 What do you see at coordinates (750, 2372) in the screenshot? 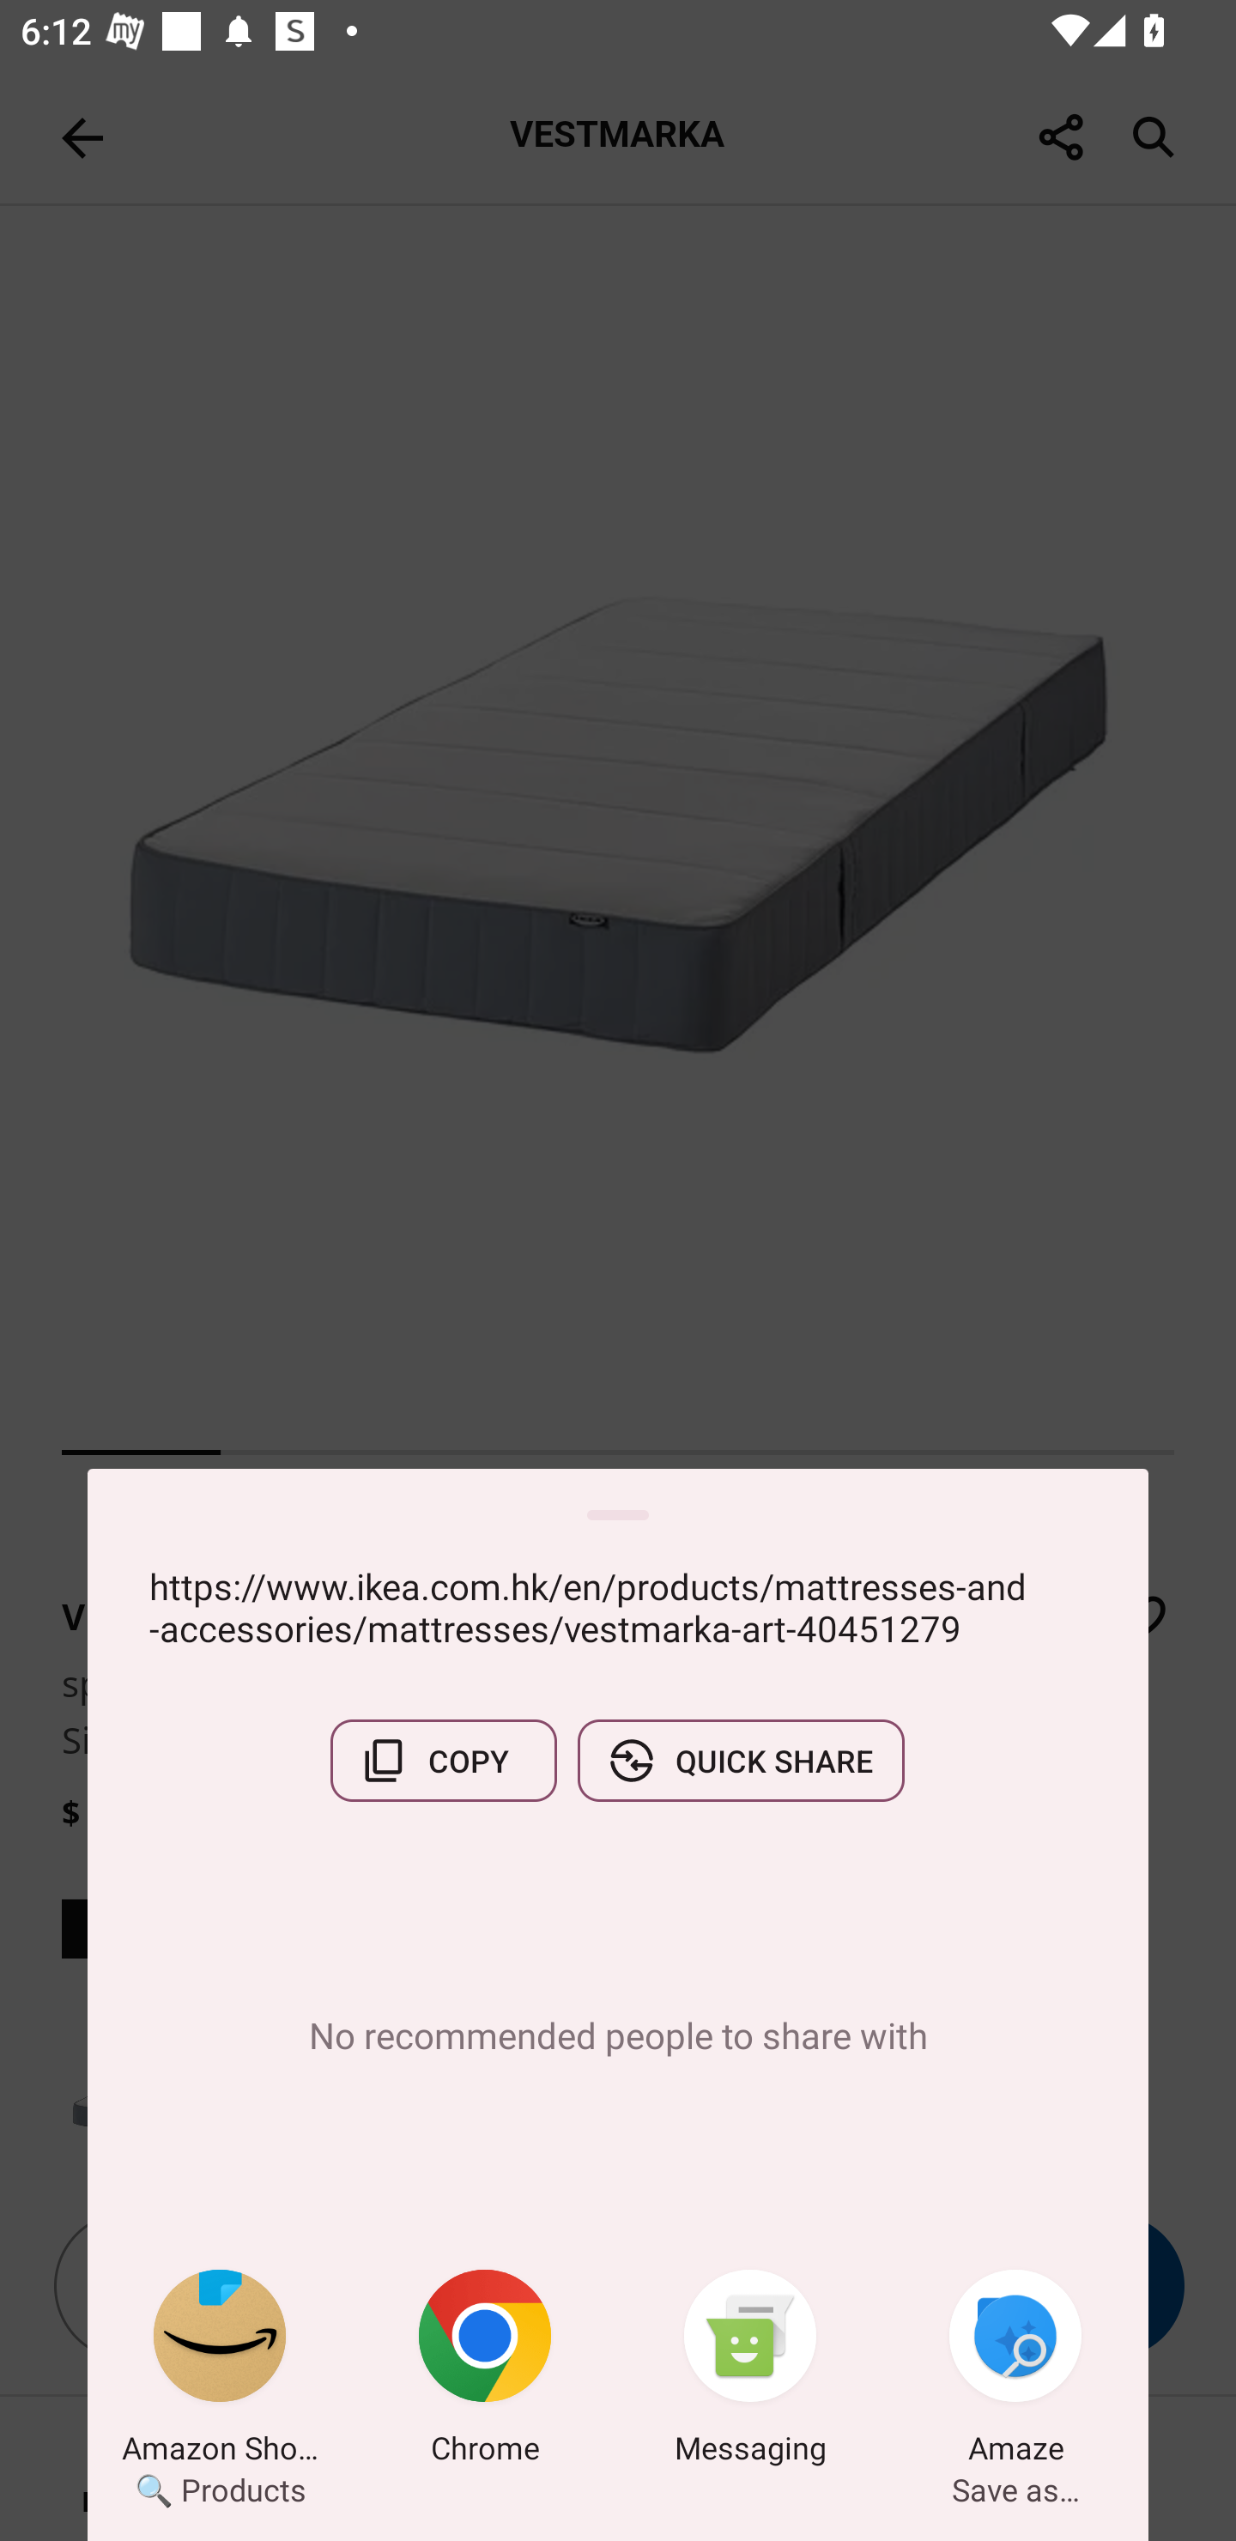
I see `Messaging` at bounding box center [750, 2372].